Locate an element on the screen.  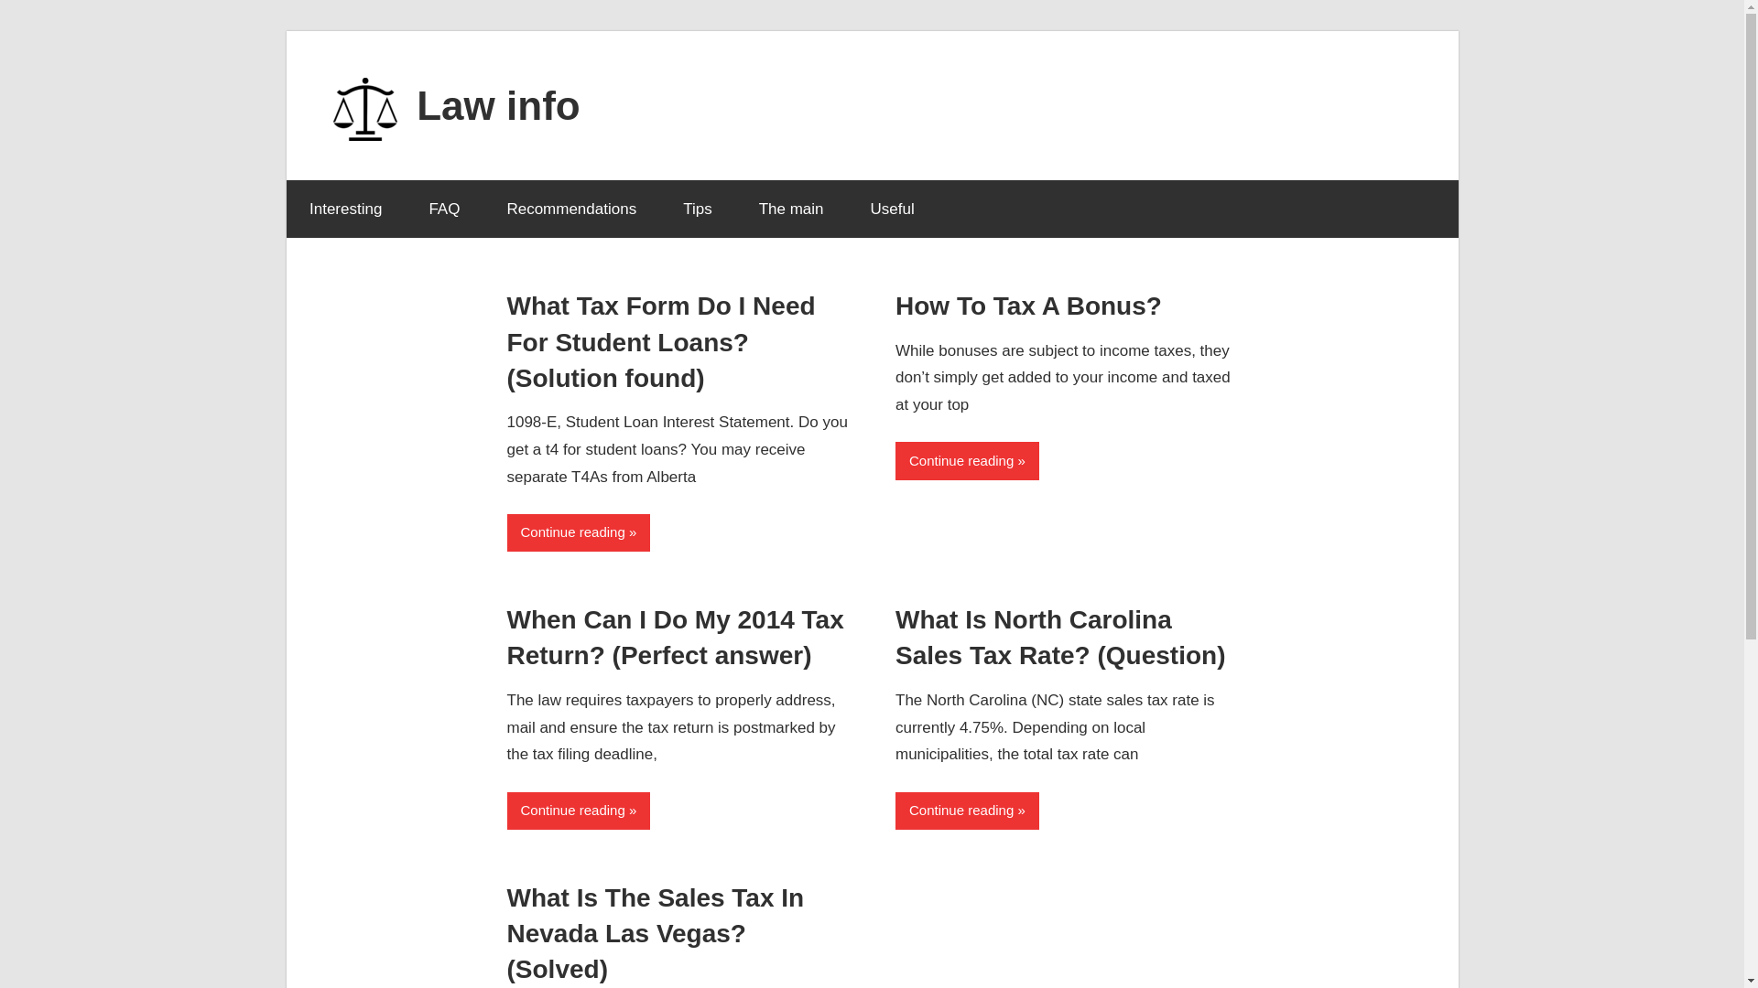
The main is located at coordinates (791, 209).